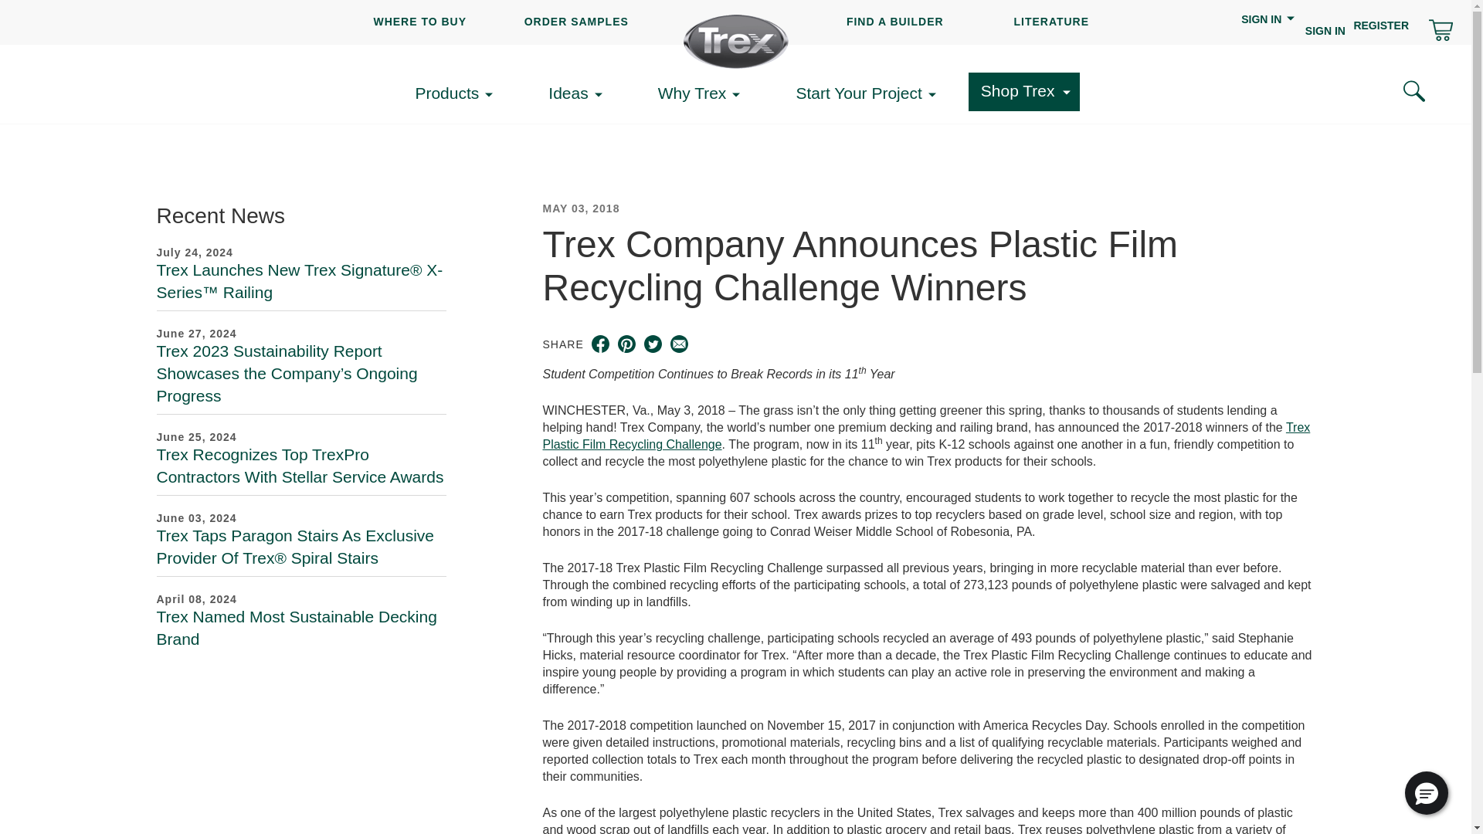 This screenshot has width=1483, height=834. What do you see at coordinates (1268, 29) in the screenshot?
I see `SIGN IN` at bounding box center [1268, 29].